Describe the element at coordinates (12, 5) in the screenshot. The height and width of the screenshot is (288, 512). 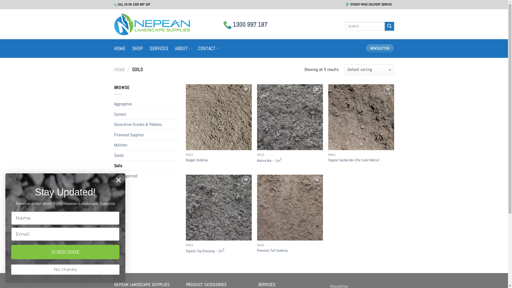
I see `Submit` at that location.